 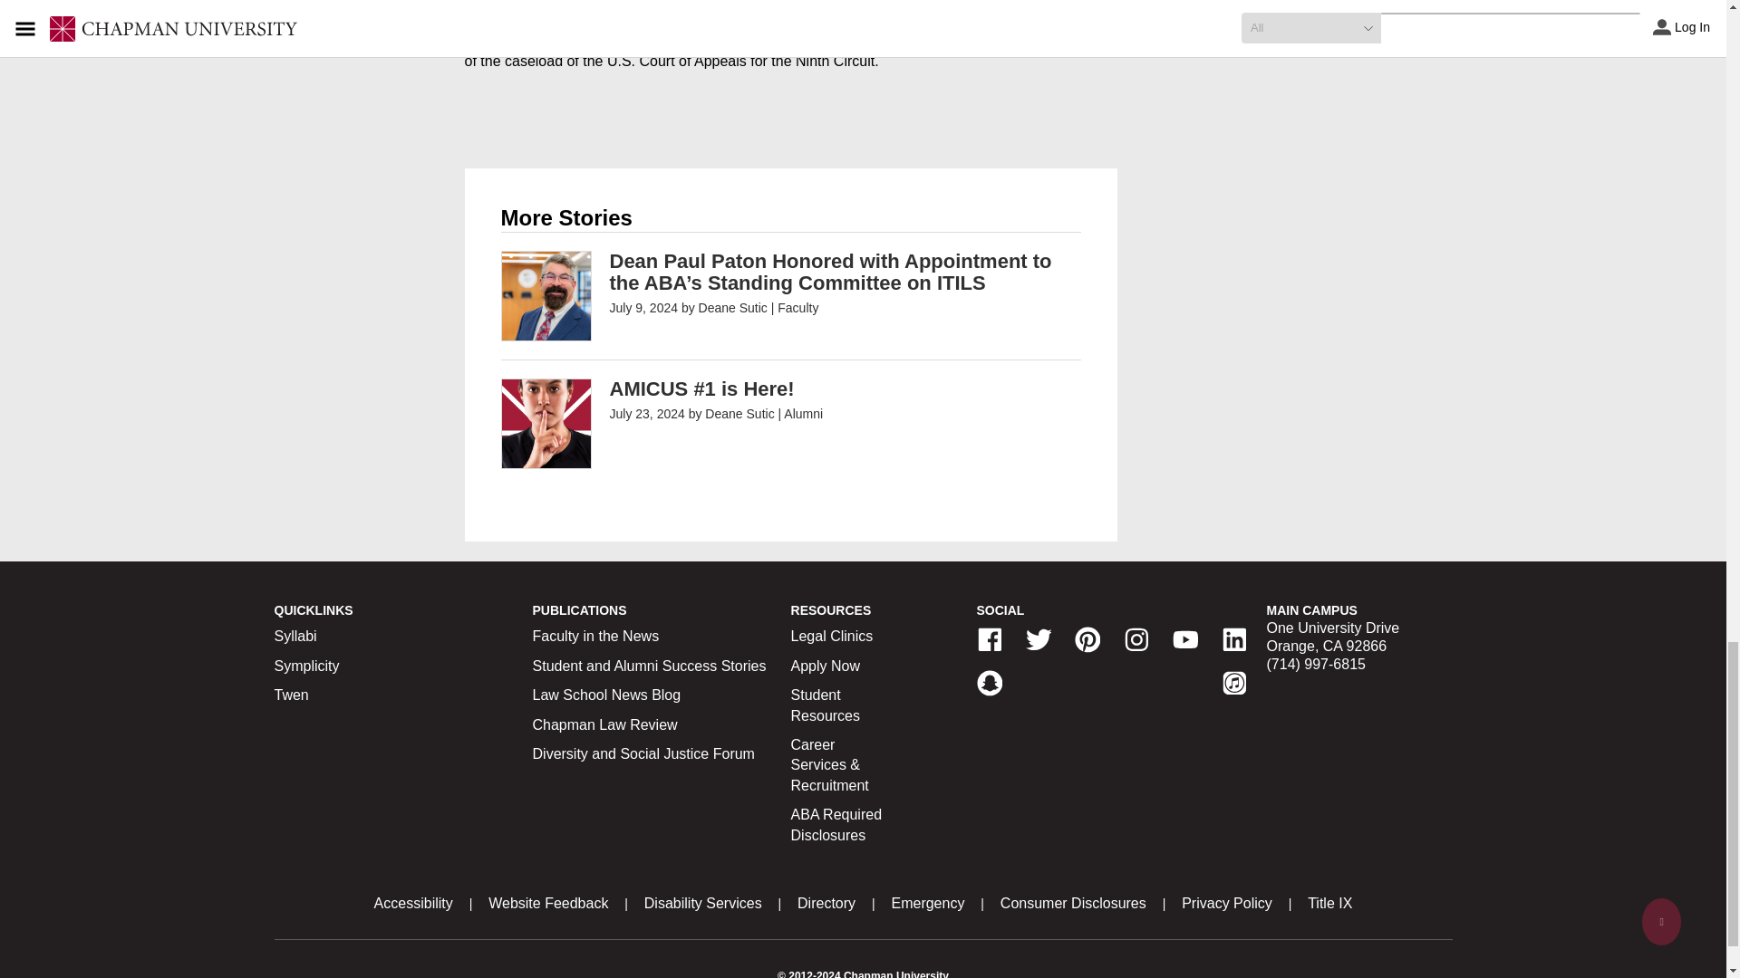 What do you see at coordinates (605, 724) in the screenshot?
I see `Chapman Law Review` at bounding box center [605, 724].